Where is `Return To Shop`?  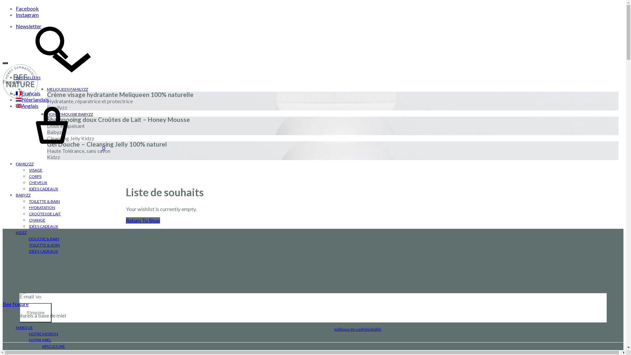
Return To Shop is located at coordinates (143, 220).